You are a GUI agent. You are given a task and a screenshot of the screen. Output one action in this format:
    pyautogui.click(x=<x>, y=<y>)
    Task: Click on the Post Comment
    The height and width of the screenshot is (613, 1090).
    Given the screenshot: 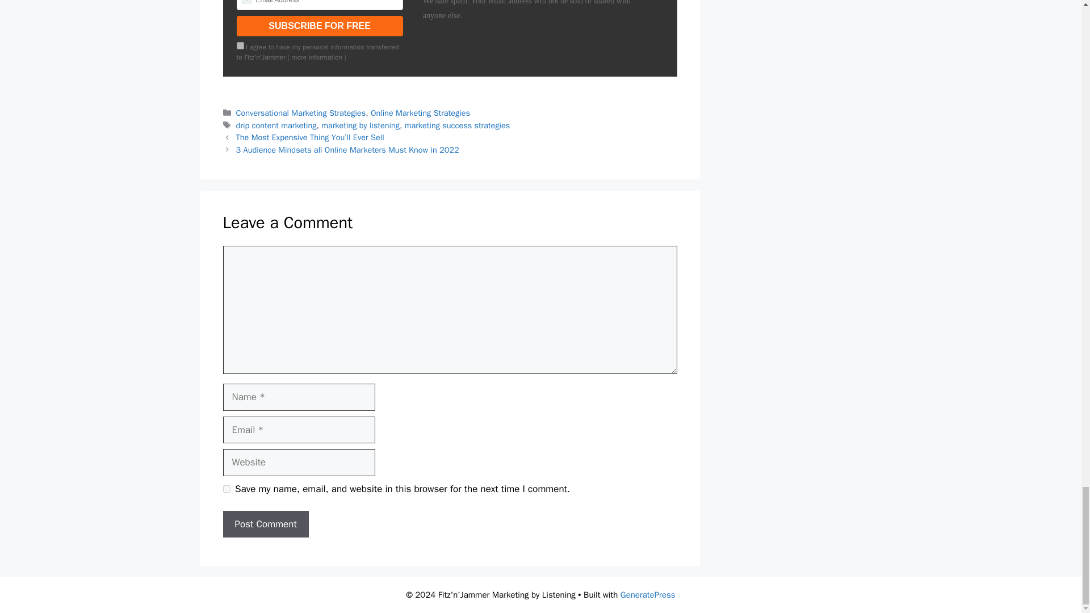 What is the action you would take?
    pyautogui.click(x=265, y=524)
    